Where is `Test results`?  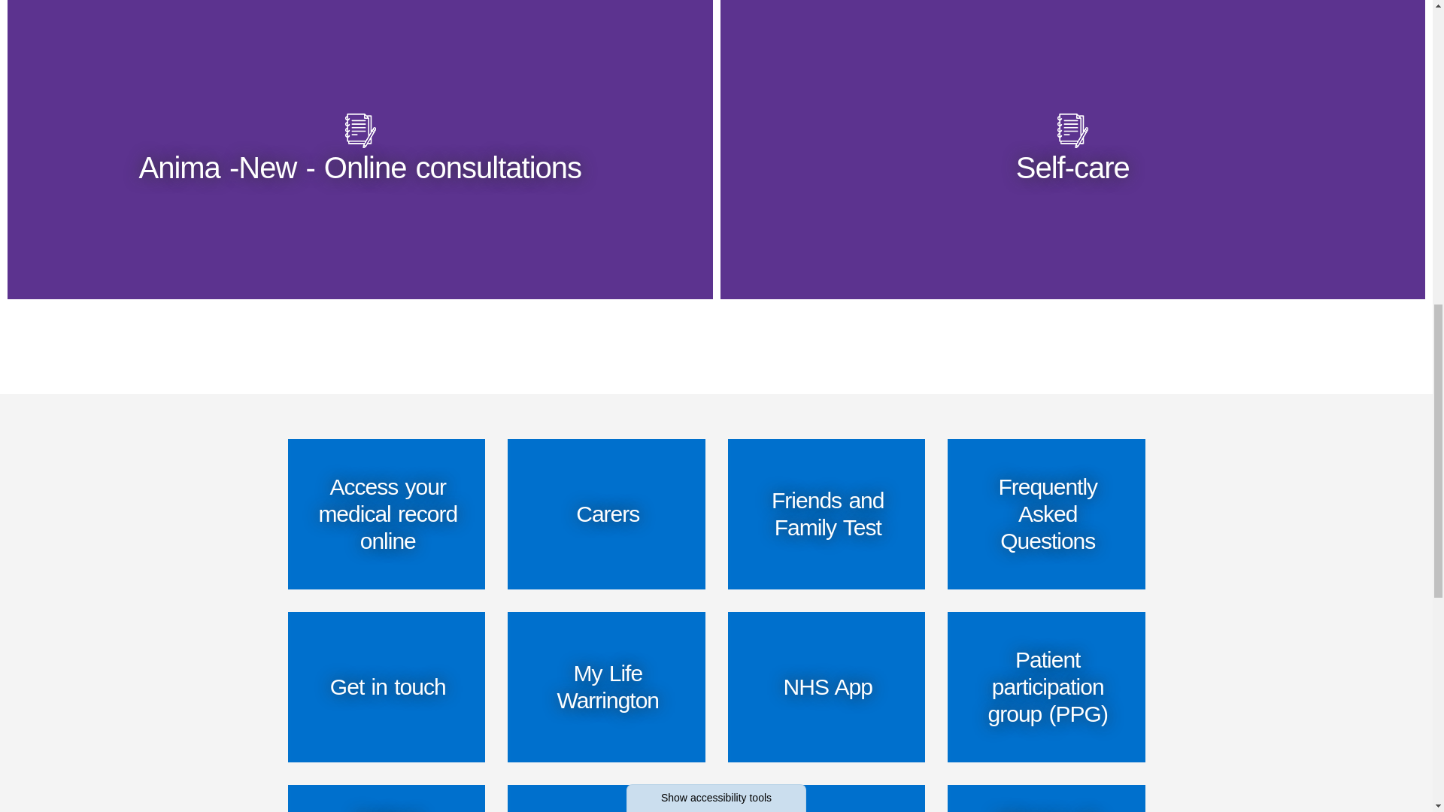
Test results is located at coordinates (606, 798).